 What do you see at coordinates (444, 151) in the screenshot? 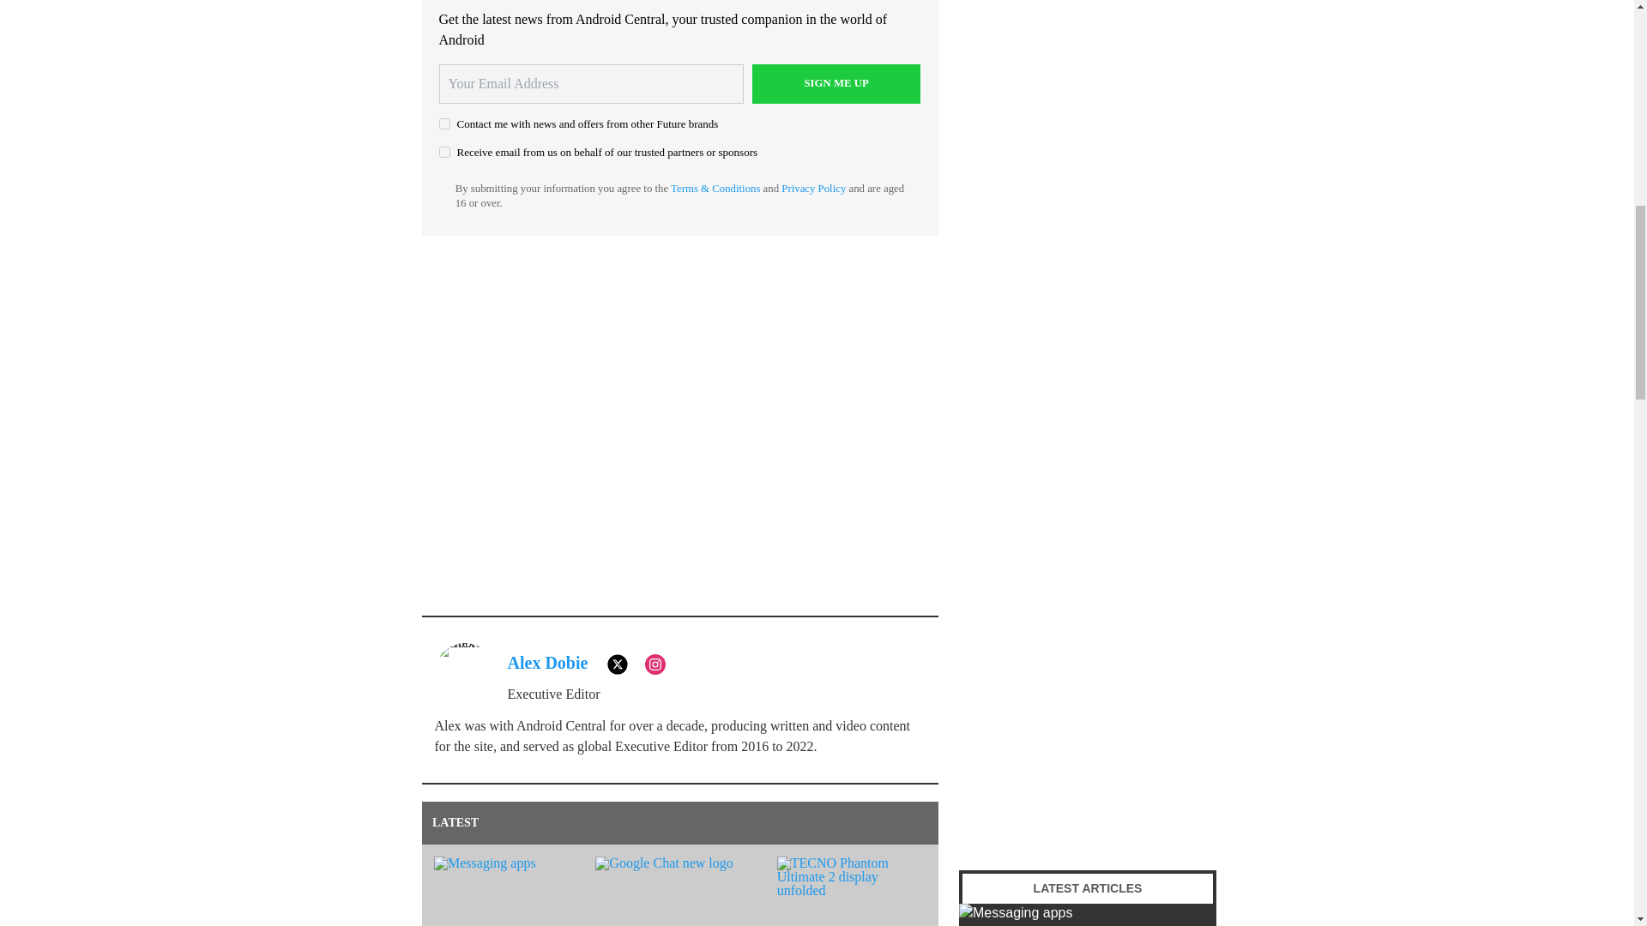
I see `on` at bounding box center [444, 151].